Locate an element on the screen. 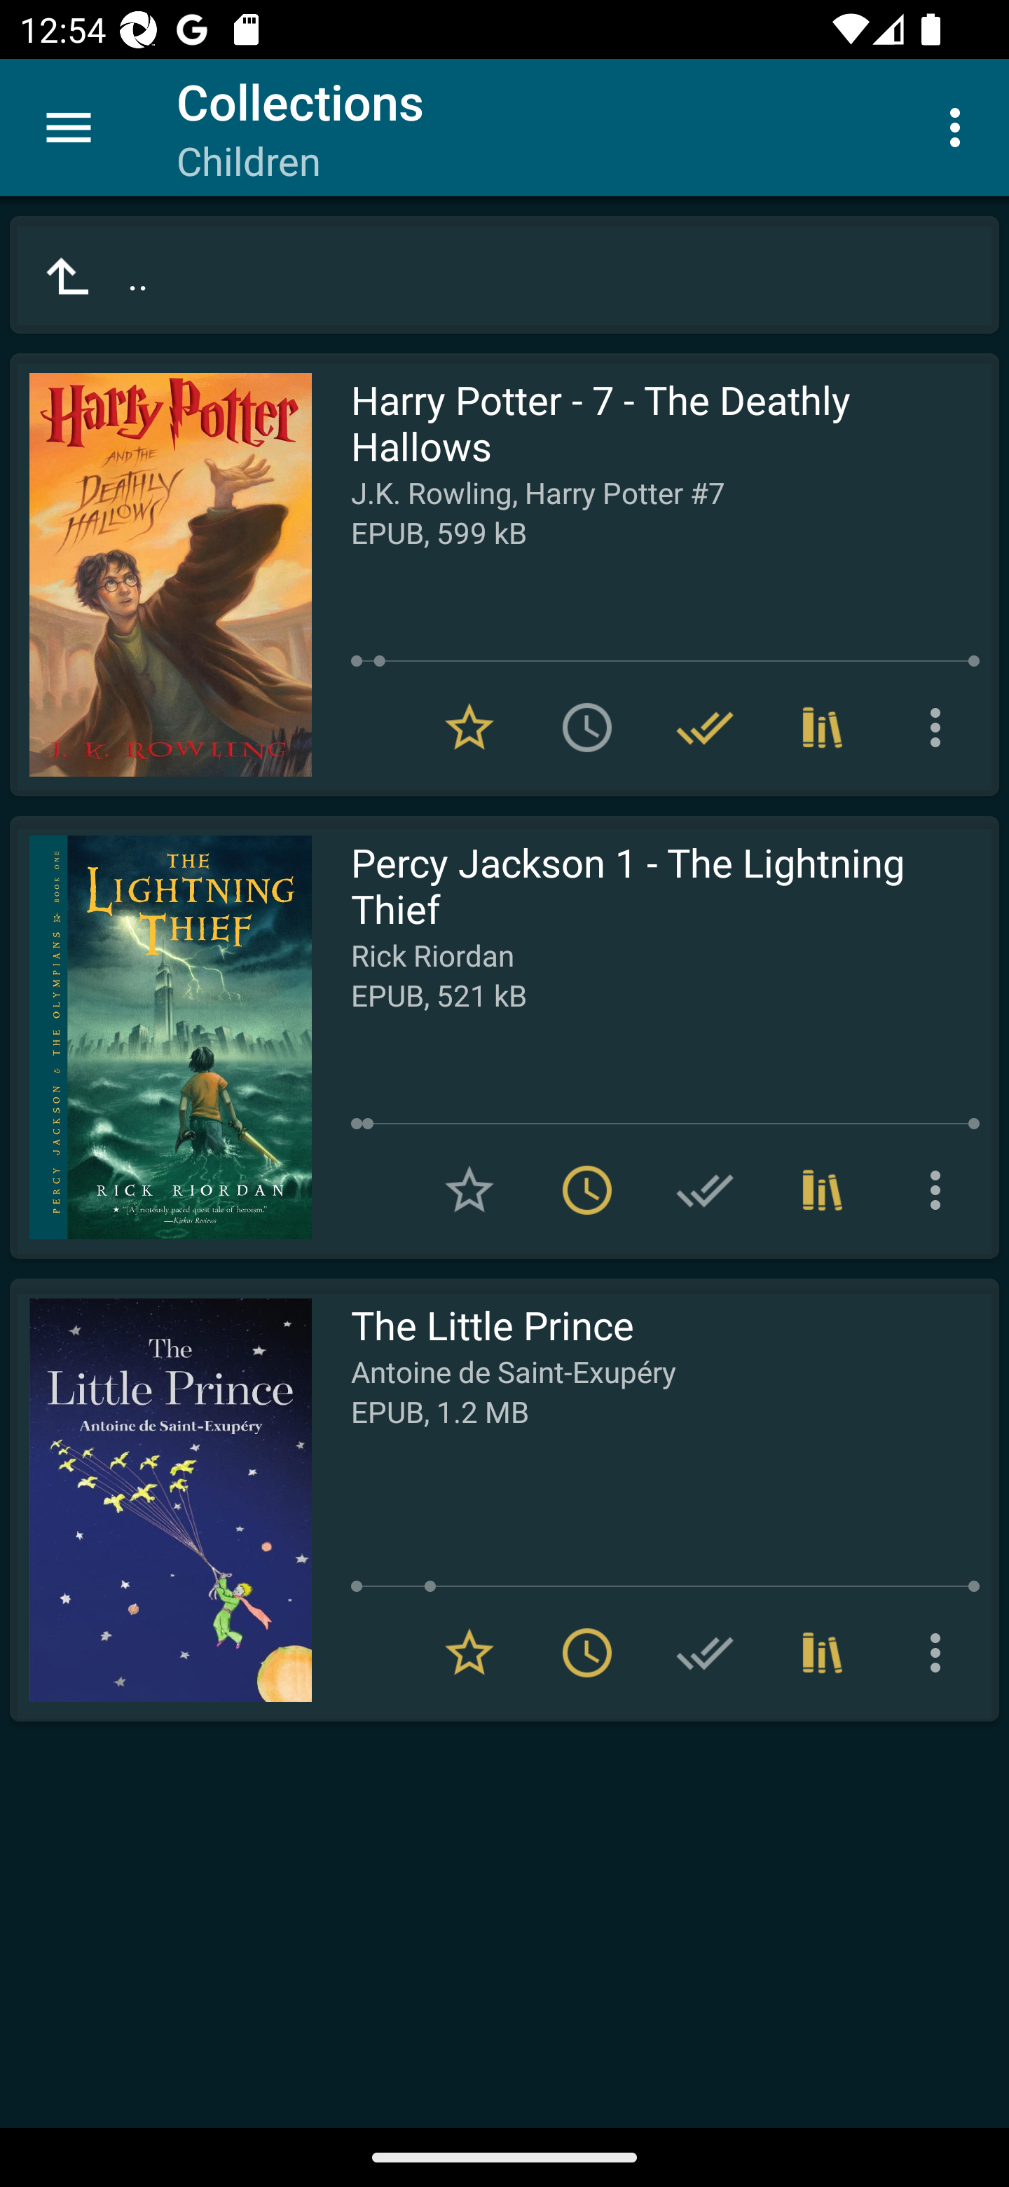 The height and width of the screenshot is (2187, 1009). Add to Favorites is located at coordinates (469, 1190).